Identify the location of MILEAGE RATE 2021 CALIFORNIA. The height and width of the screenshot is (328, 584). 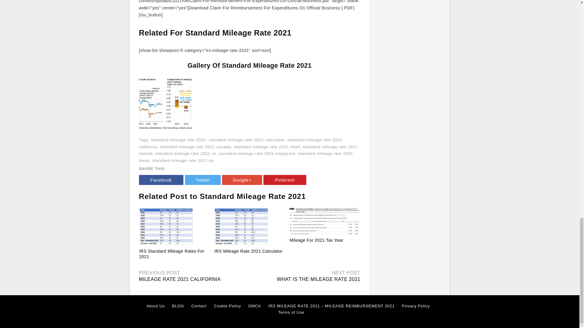
(179, 279).